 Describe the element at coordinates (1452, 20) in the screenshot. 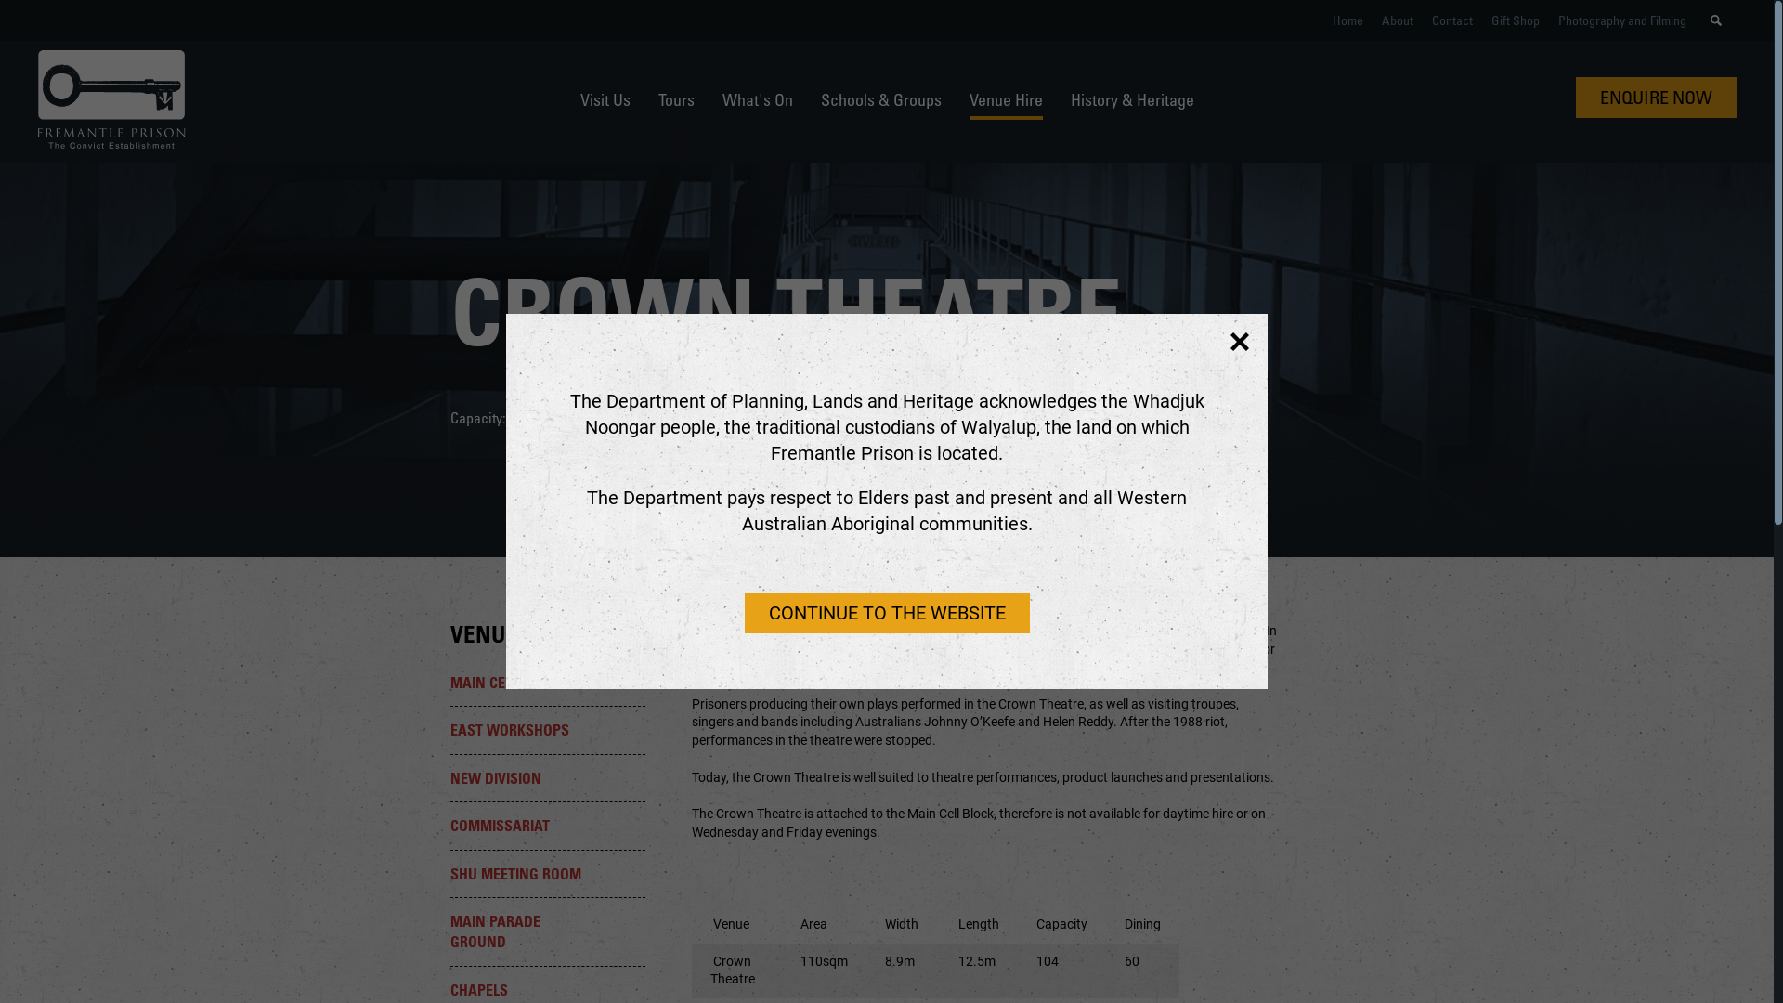

I see `Contact` at that location.